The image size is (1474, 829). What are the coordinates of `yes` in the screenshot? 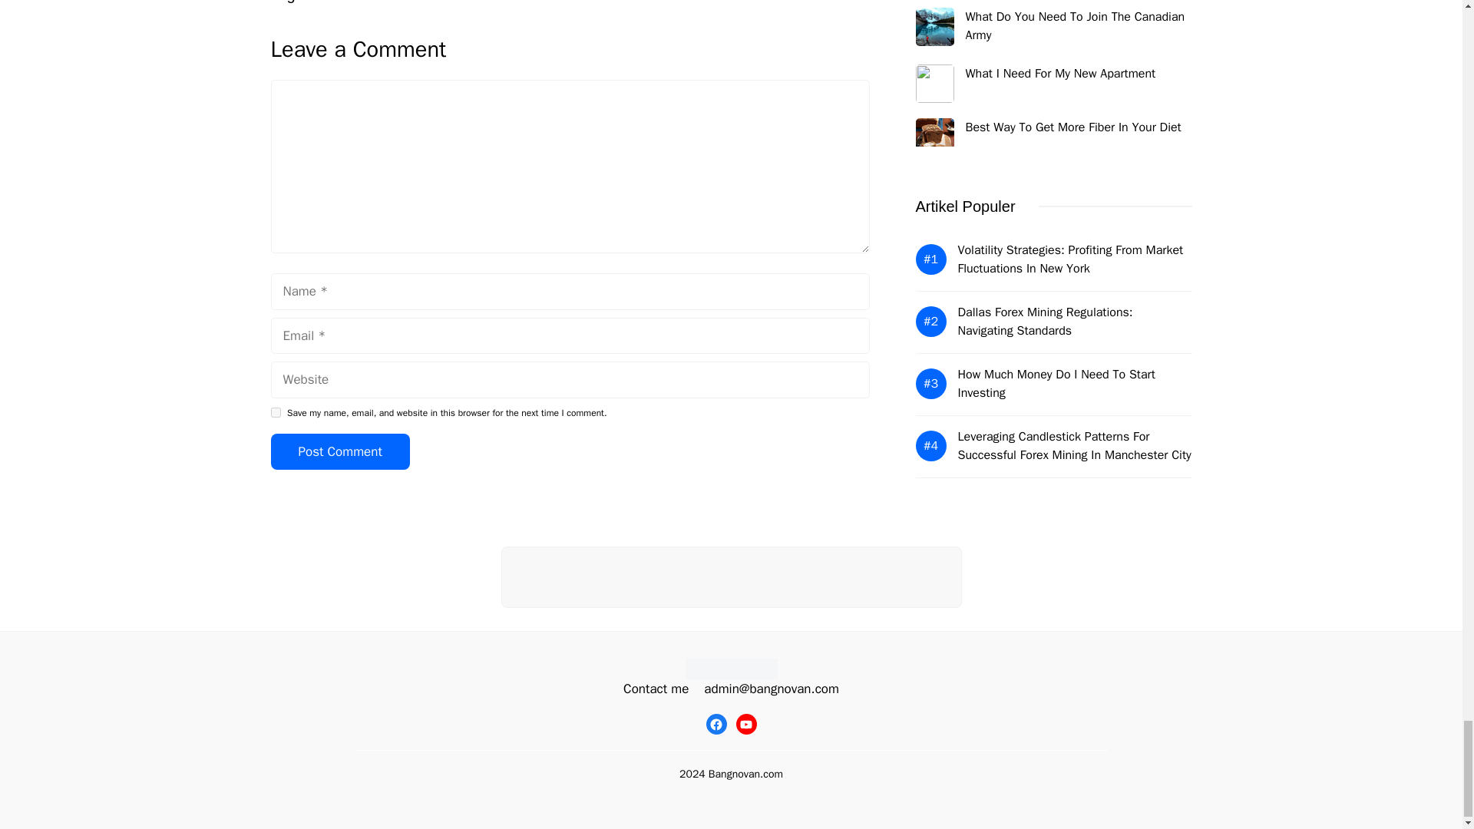 It's located at (275, 413).